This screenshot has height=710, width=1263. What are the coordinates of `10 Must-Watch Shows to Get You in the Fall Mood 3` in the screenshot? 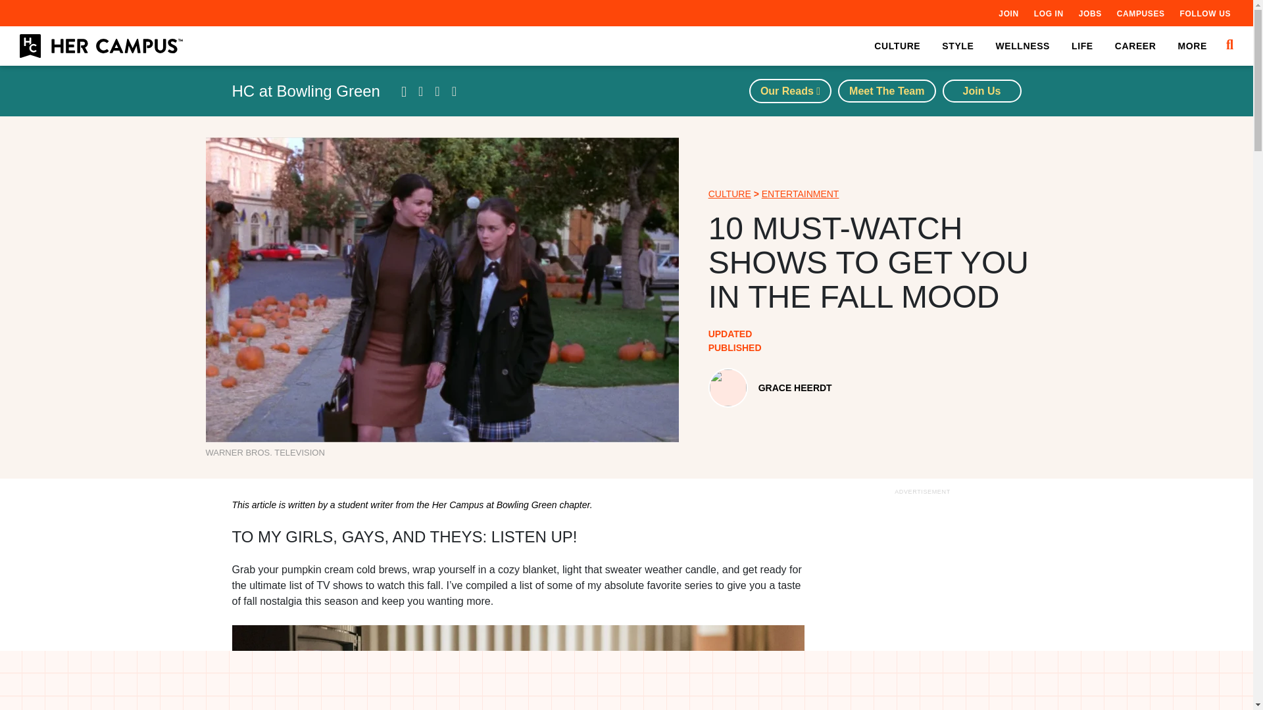 It's located at (517, 668).